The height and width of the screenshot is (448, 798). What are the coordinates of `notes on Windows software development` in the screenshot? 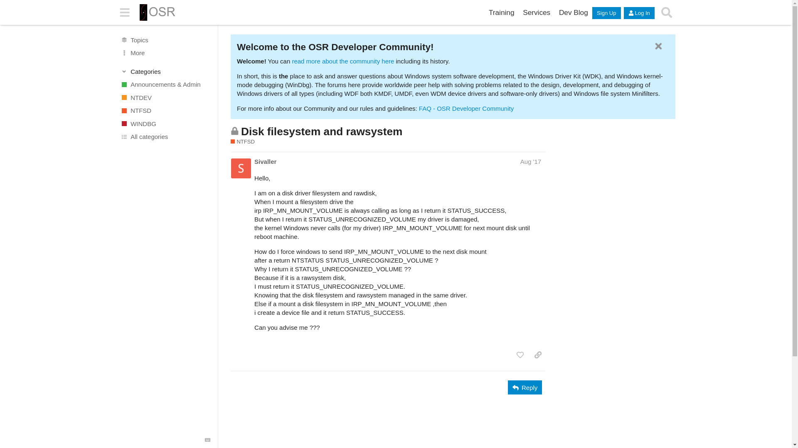 It's located at (574, 12).